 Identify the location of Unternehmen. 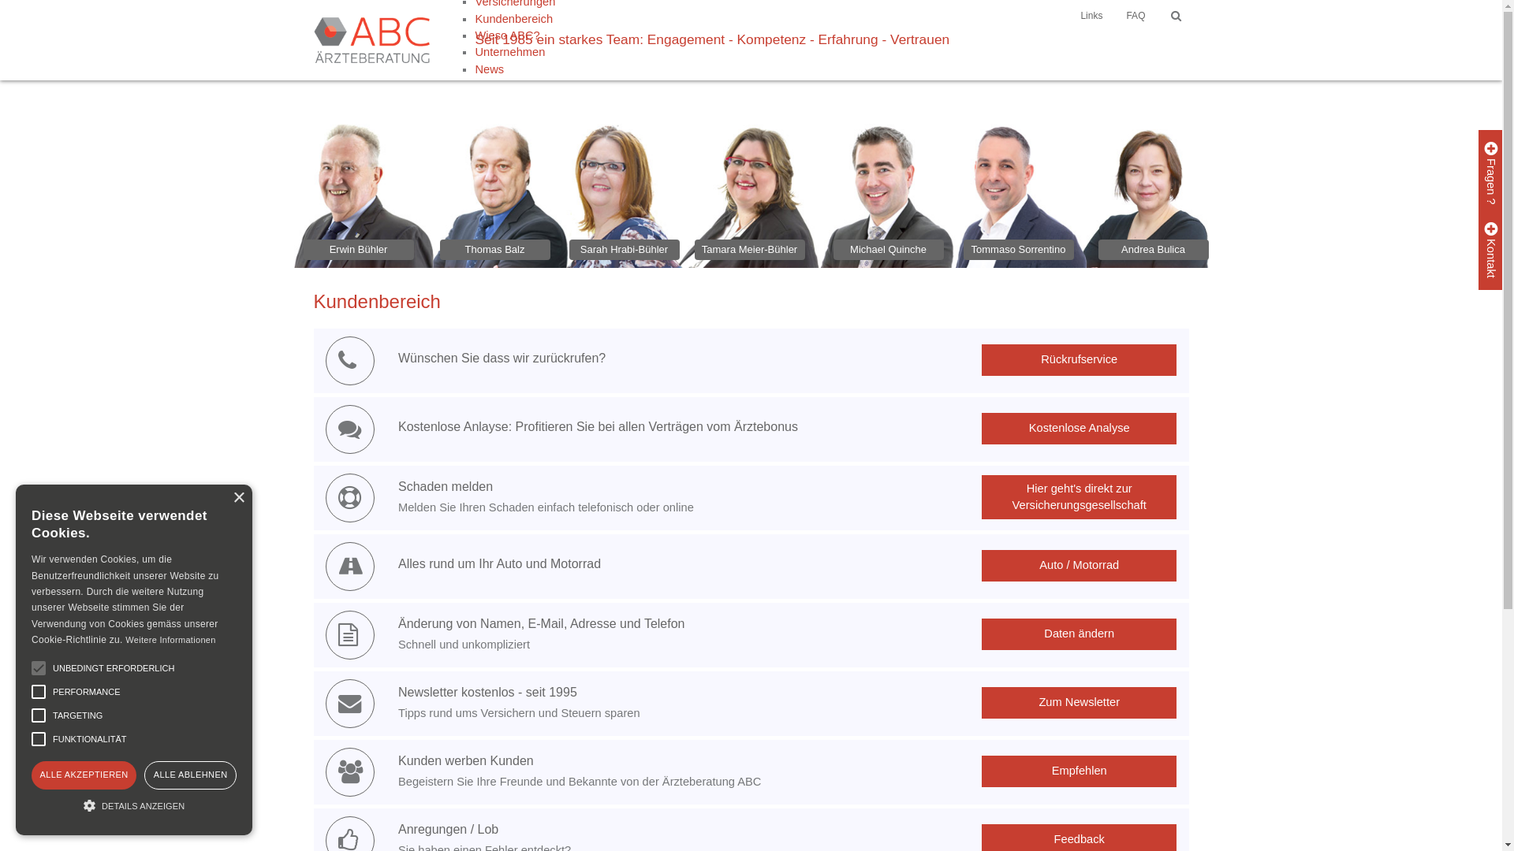
(515, 52).